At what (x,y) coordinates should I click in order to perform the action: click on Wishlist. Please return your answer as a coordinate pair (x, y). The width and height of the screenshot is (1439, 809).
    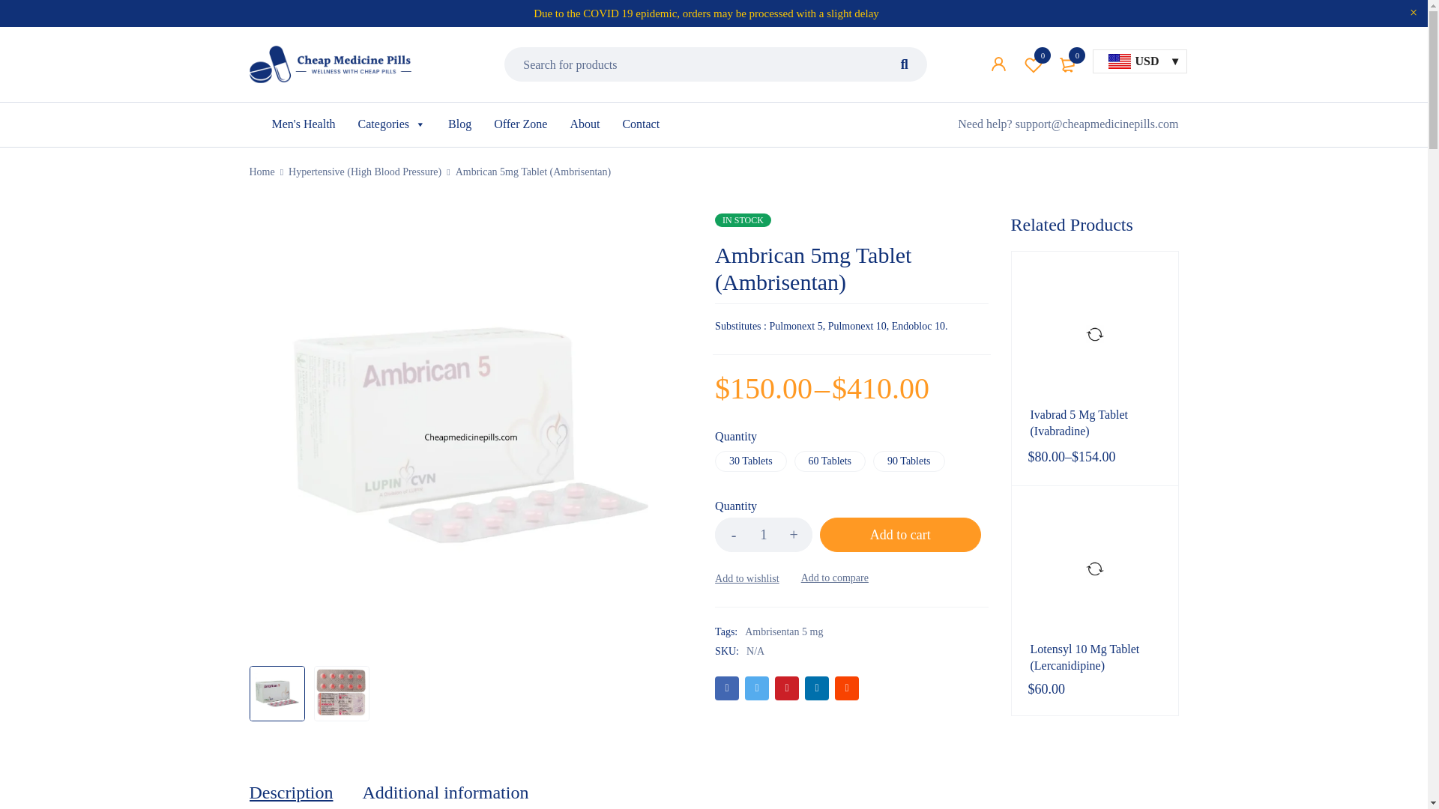
    Looking at the image, I should click on (1033, 64).